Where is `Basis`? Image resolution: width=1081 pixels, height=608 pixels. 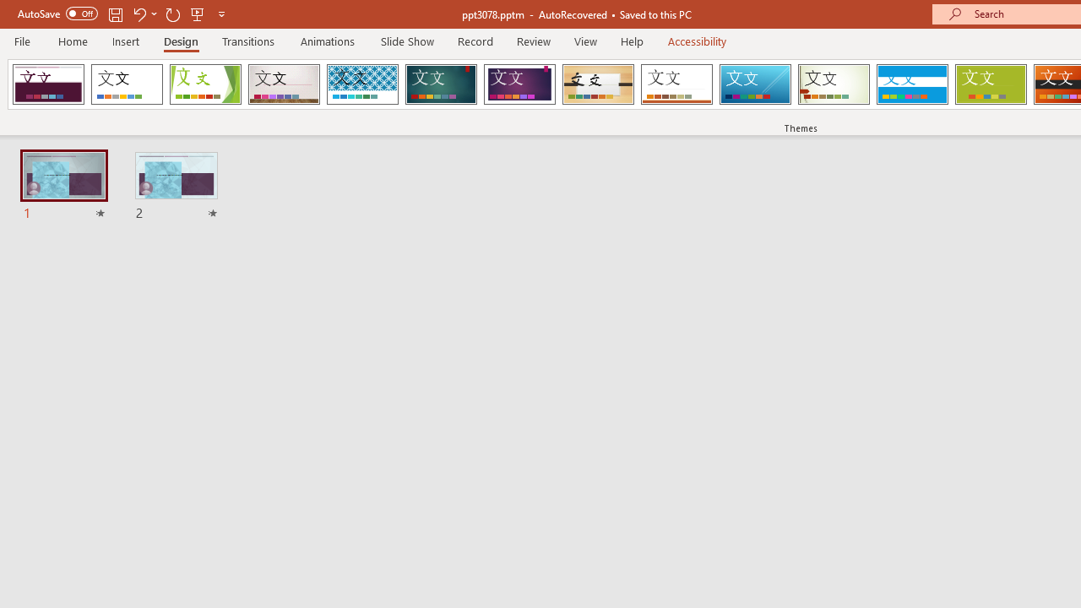 Basis is located at coordinates (990, 84).